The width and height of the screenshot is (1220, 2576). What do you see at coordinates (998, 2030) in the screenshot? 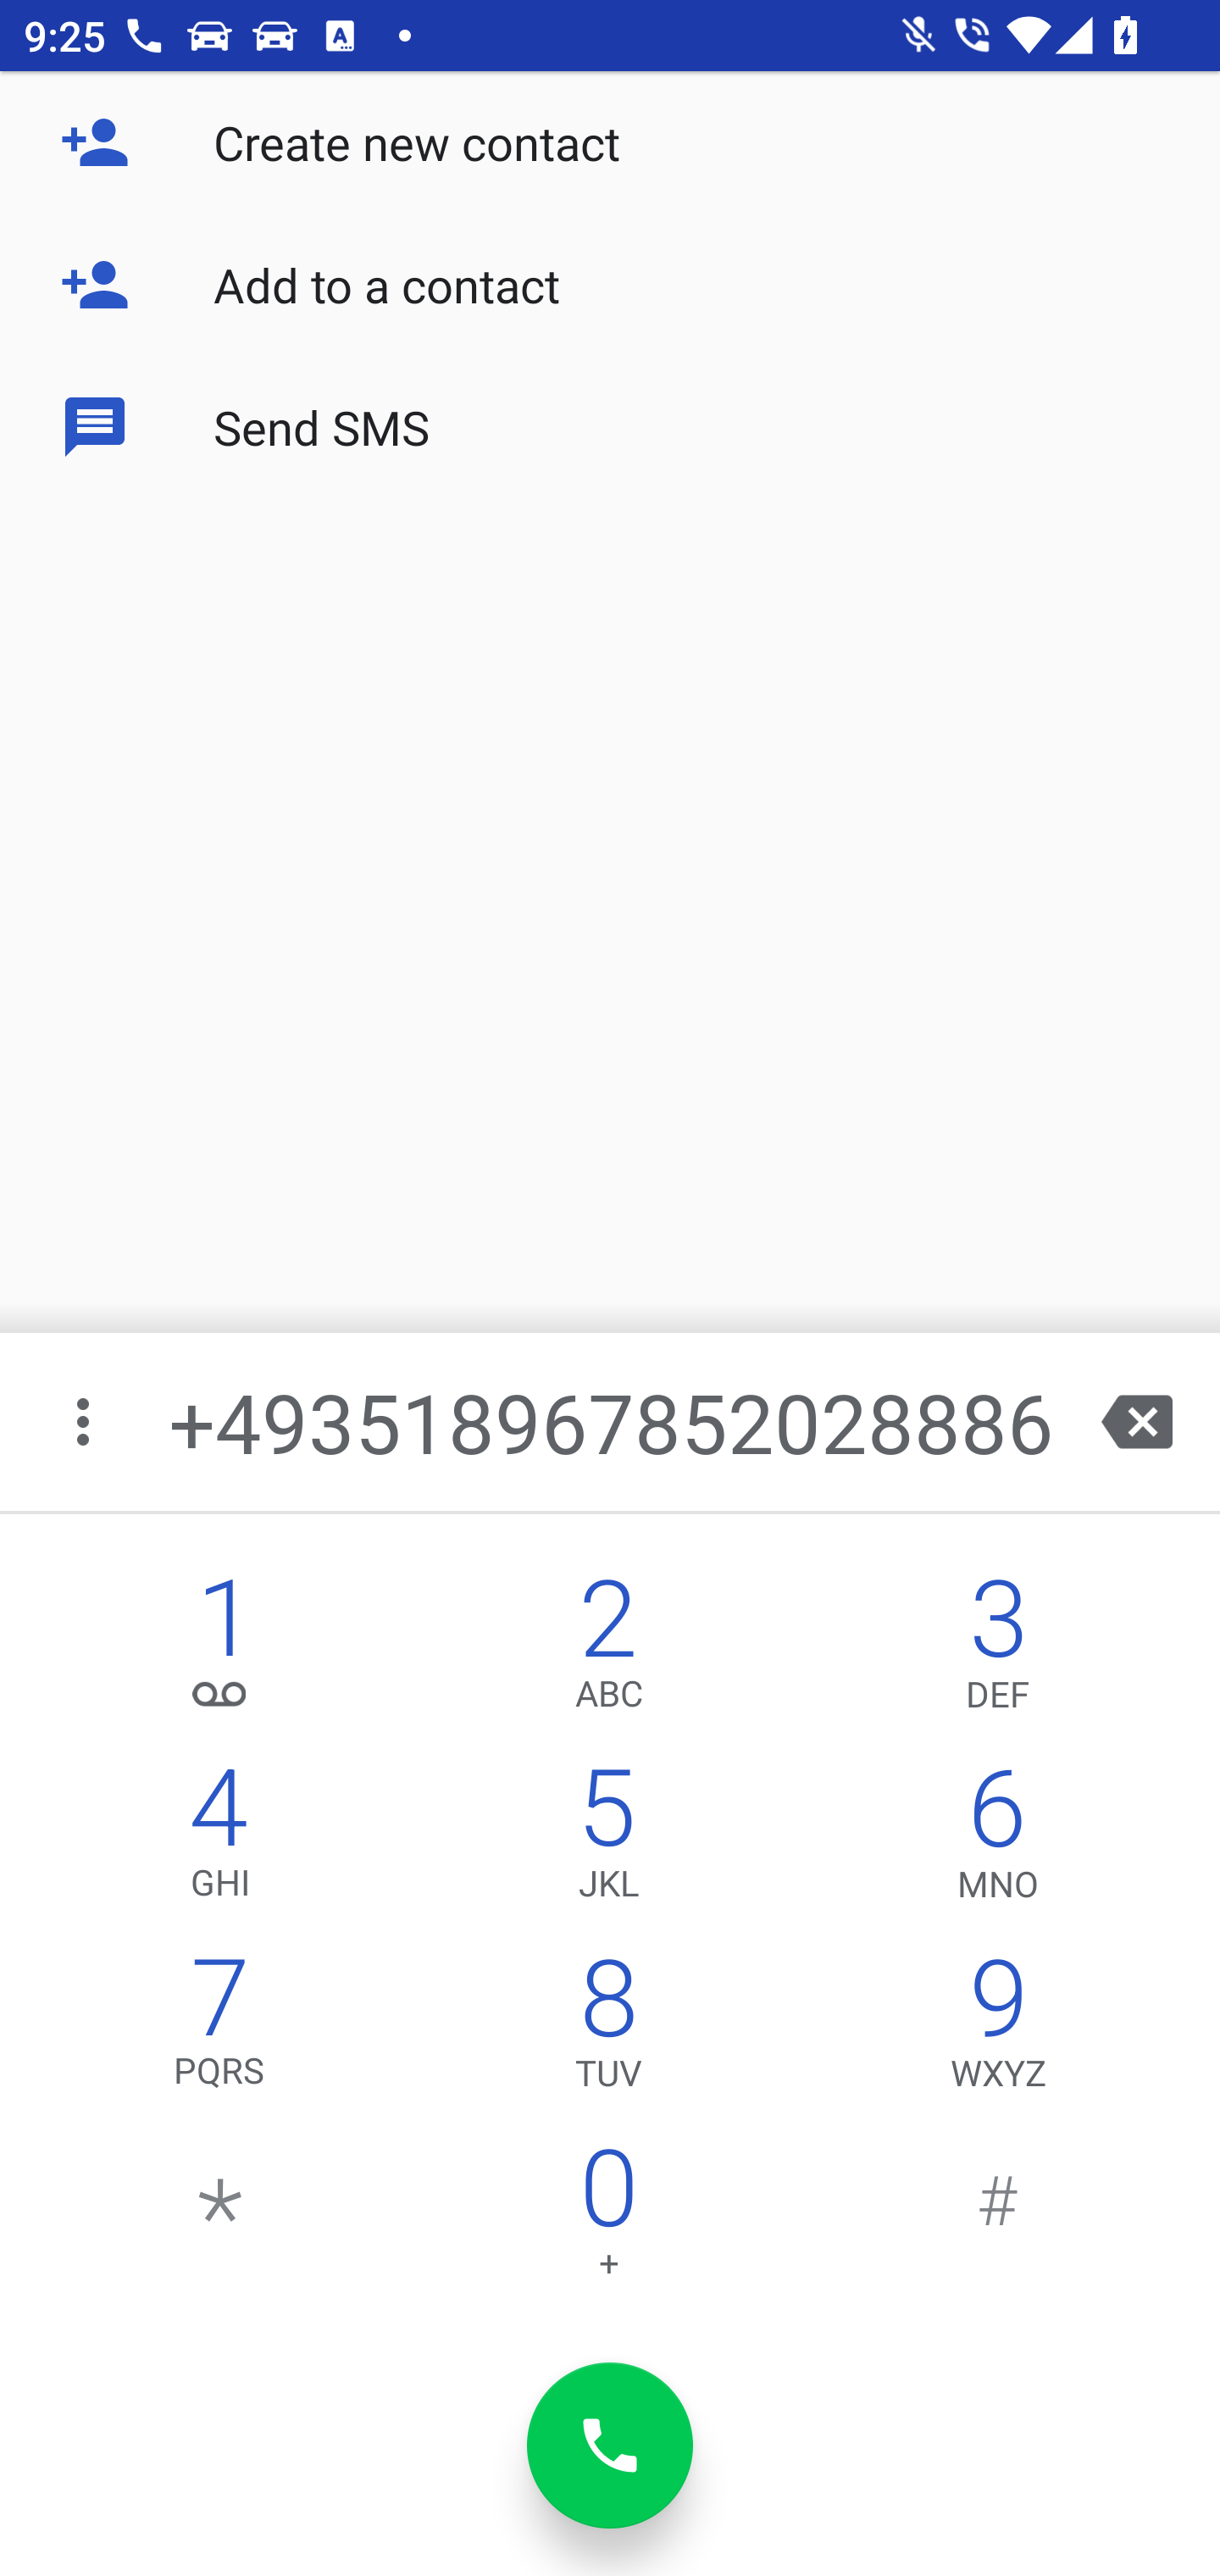
I see `9,WXYZ 9 WXYZ` at bounding box center [998, 2030].